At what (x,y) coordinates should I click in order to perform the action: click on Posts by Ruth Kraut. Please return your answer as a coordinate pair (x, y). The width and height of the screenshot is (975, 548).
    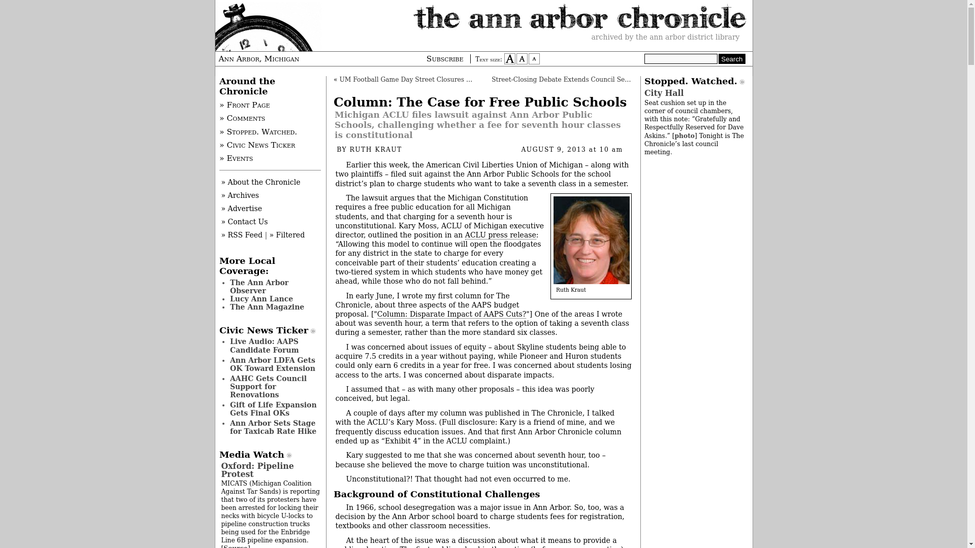
    Looking at the image, I should click on (375, 150).